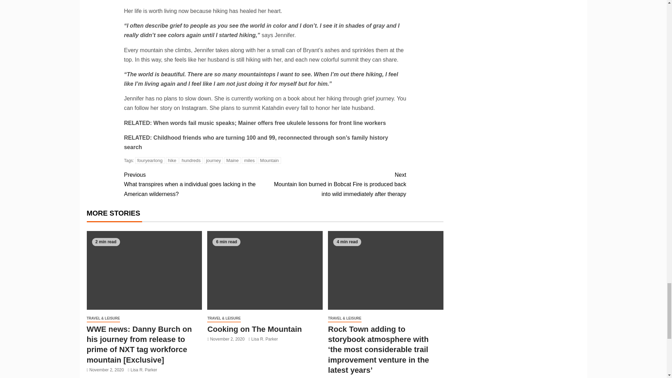 The image size is (672, 378). I want to click on Maine, so click(232, 160).